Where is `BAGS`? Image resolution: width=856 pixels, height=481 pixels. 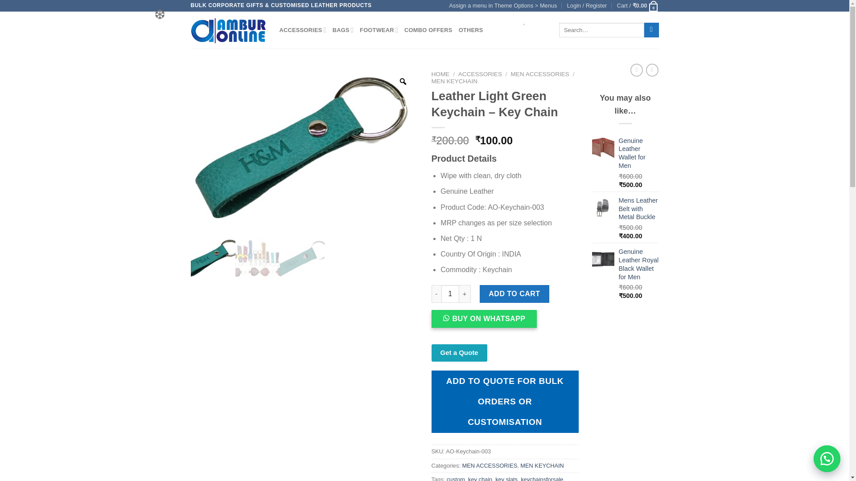 BAGS is located at coordinates (343, 30).